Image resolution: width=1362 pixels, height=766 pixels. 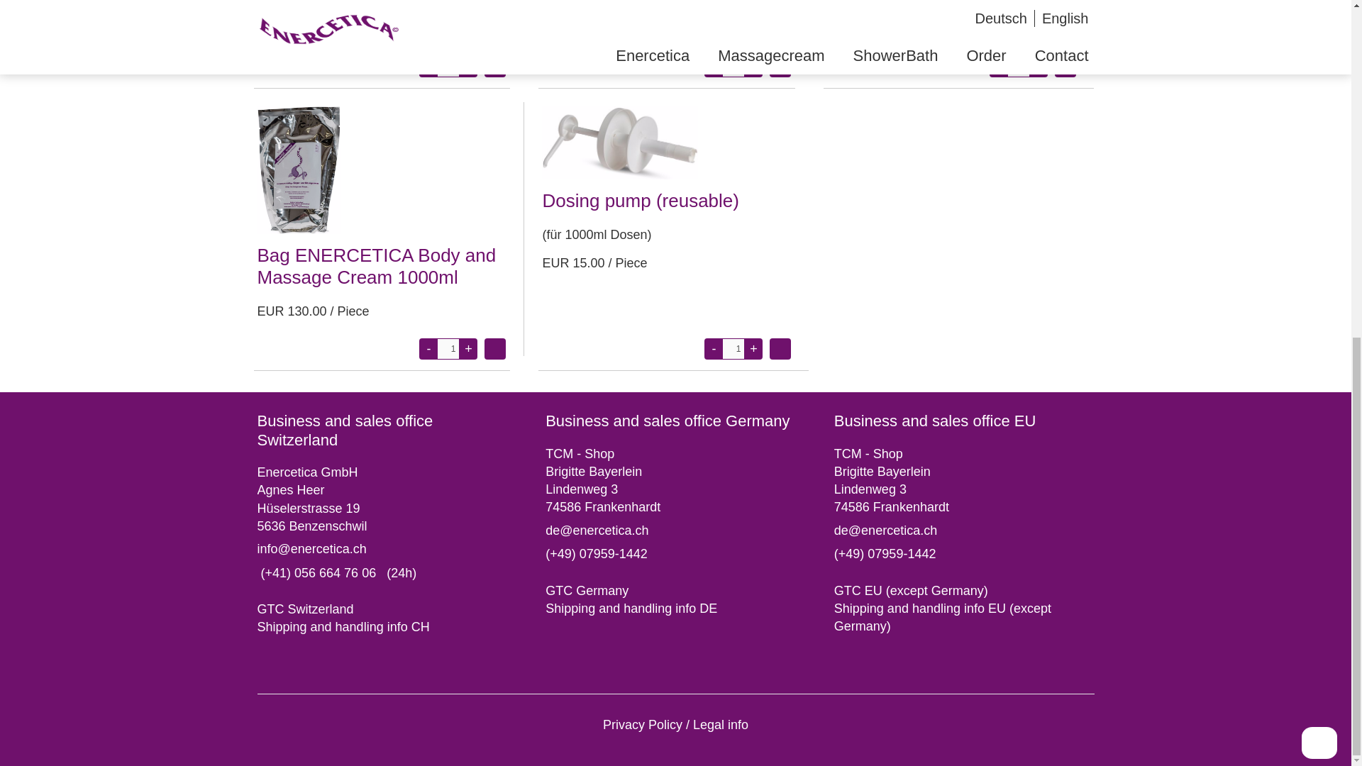 I want to click on 1, so click(x=448, y=349).